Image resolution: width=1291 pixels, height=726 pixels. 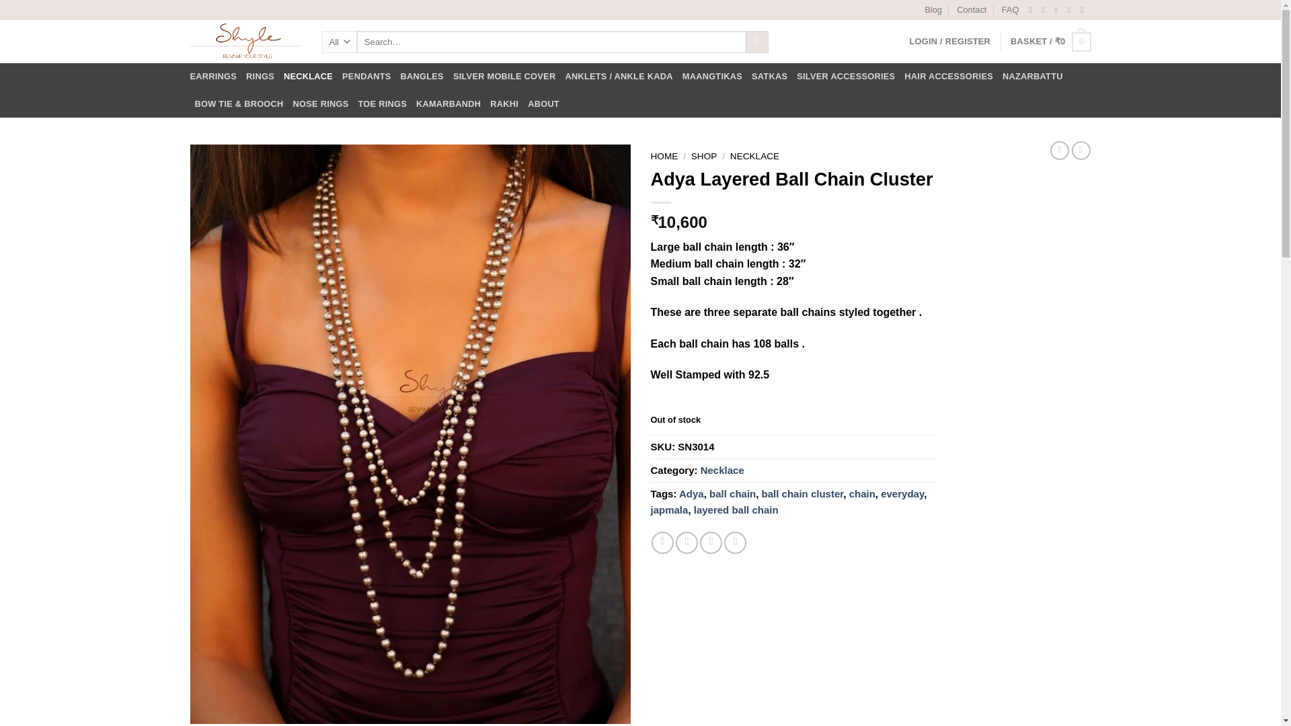 What do you see at coordinates (663, 542) in the screenshot?
I see `Share on Facebook` at bounding box center [663, 542].